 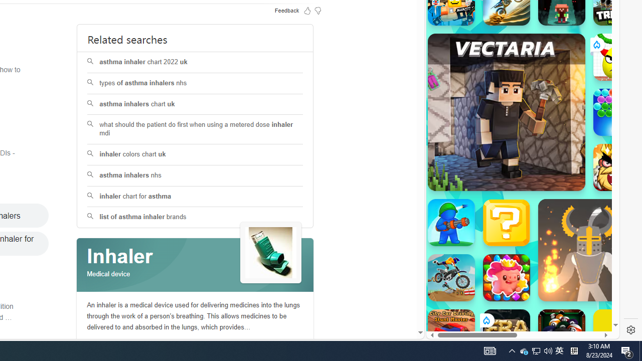 I want to click on City Car Driving: Stunt Master, so click(x=451, y=333).